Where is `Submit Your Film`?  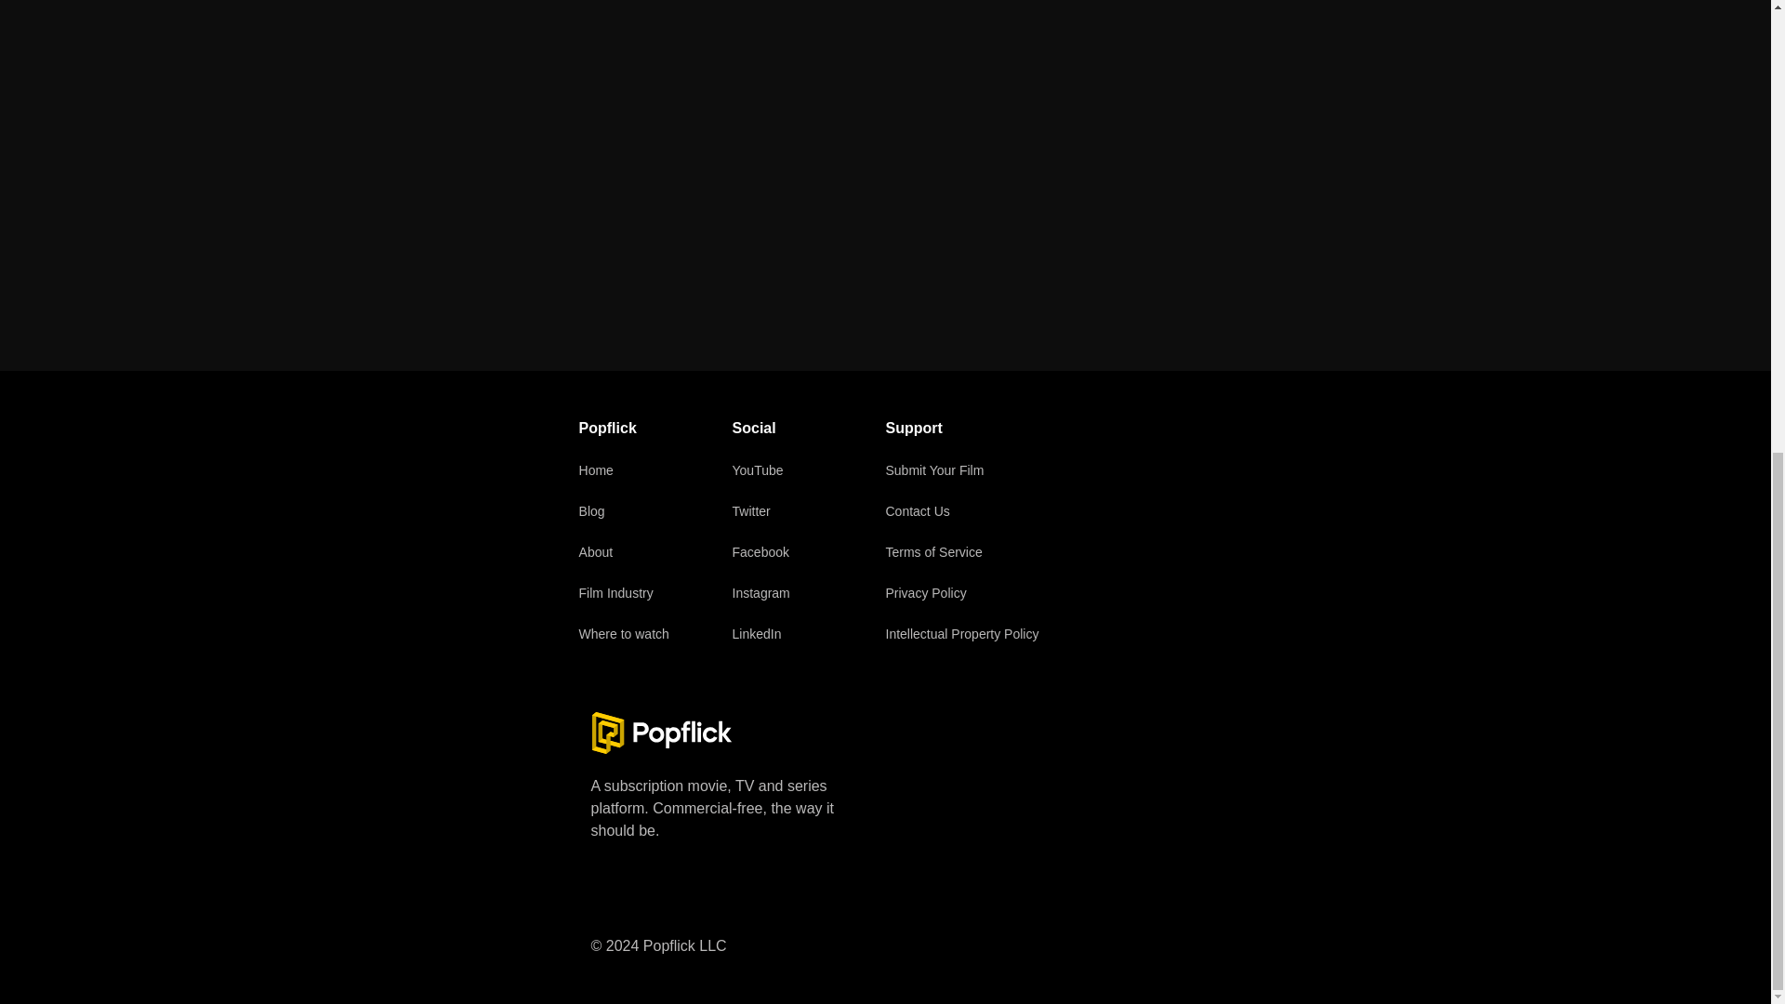 Submit Your Film is located at coordinates (933, 470).